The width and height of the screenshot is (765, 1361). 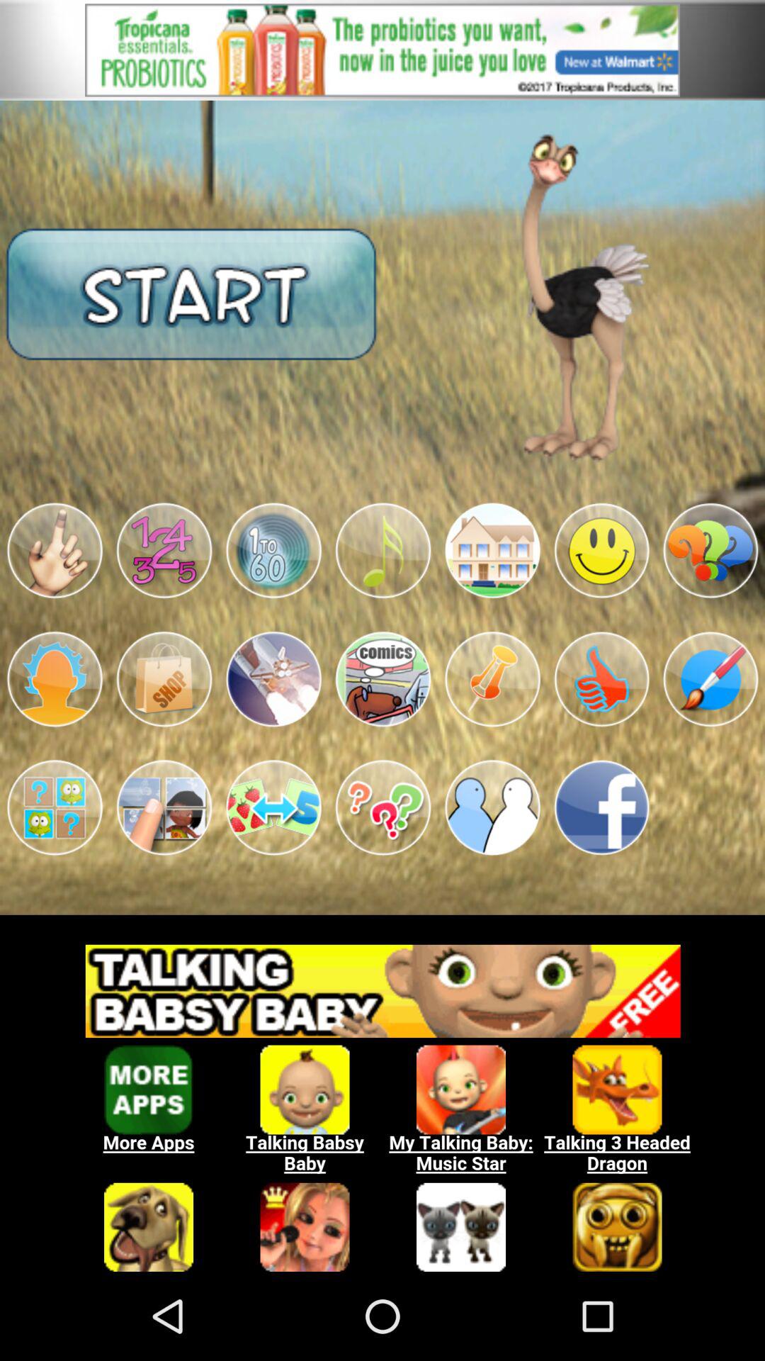 What do you see at coordinates (382, 50) in the screenshot?
I see `open an advertisement` at bounding box center [382, 50].